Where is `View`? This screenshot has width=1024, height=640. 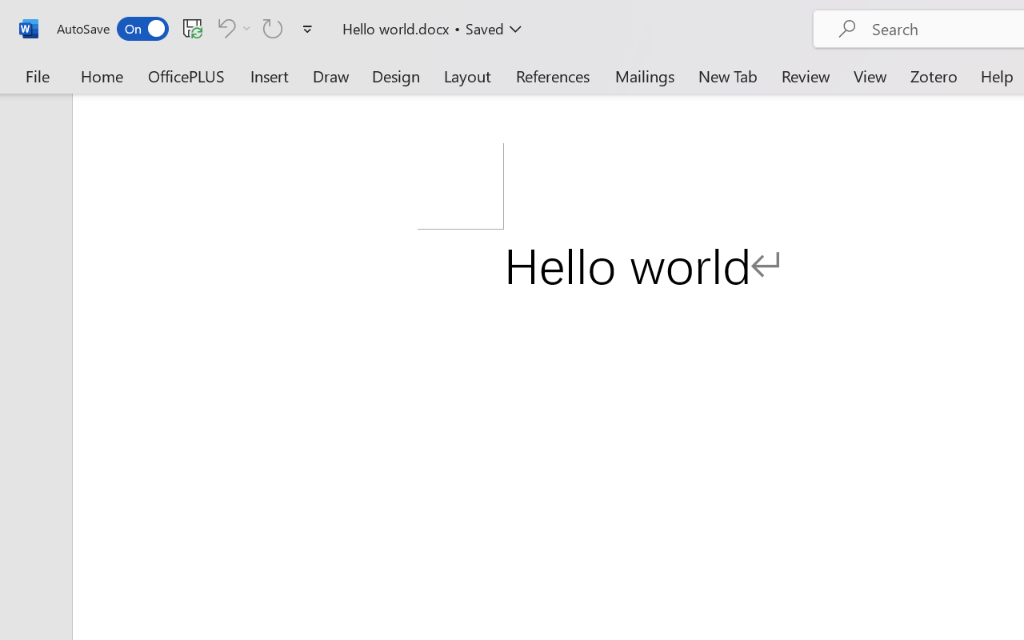 View is located at coordinates (870, 75).